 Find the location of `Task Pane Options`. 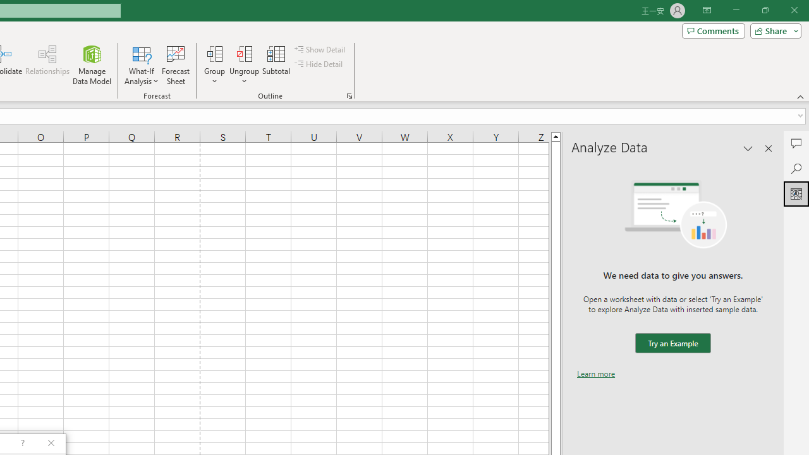

Task Pane Options is located at coordinates (748, 148).